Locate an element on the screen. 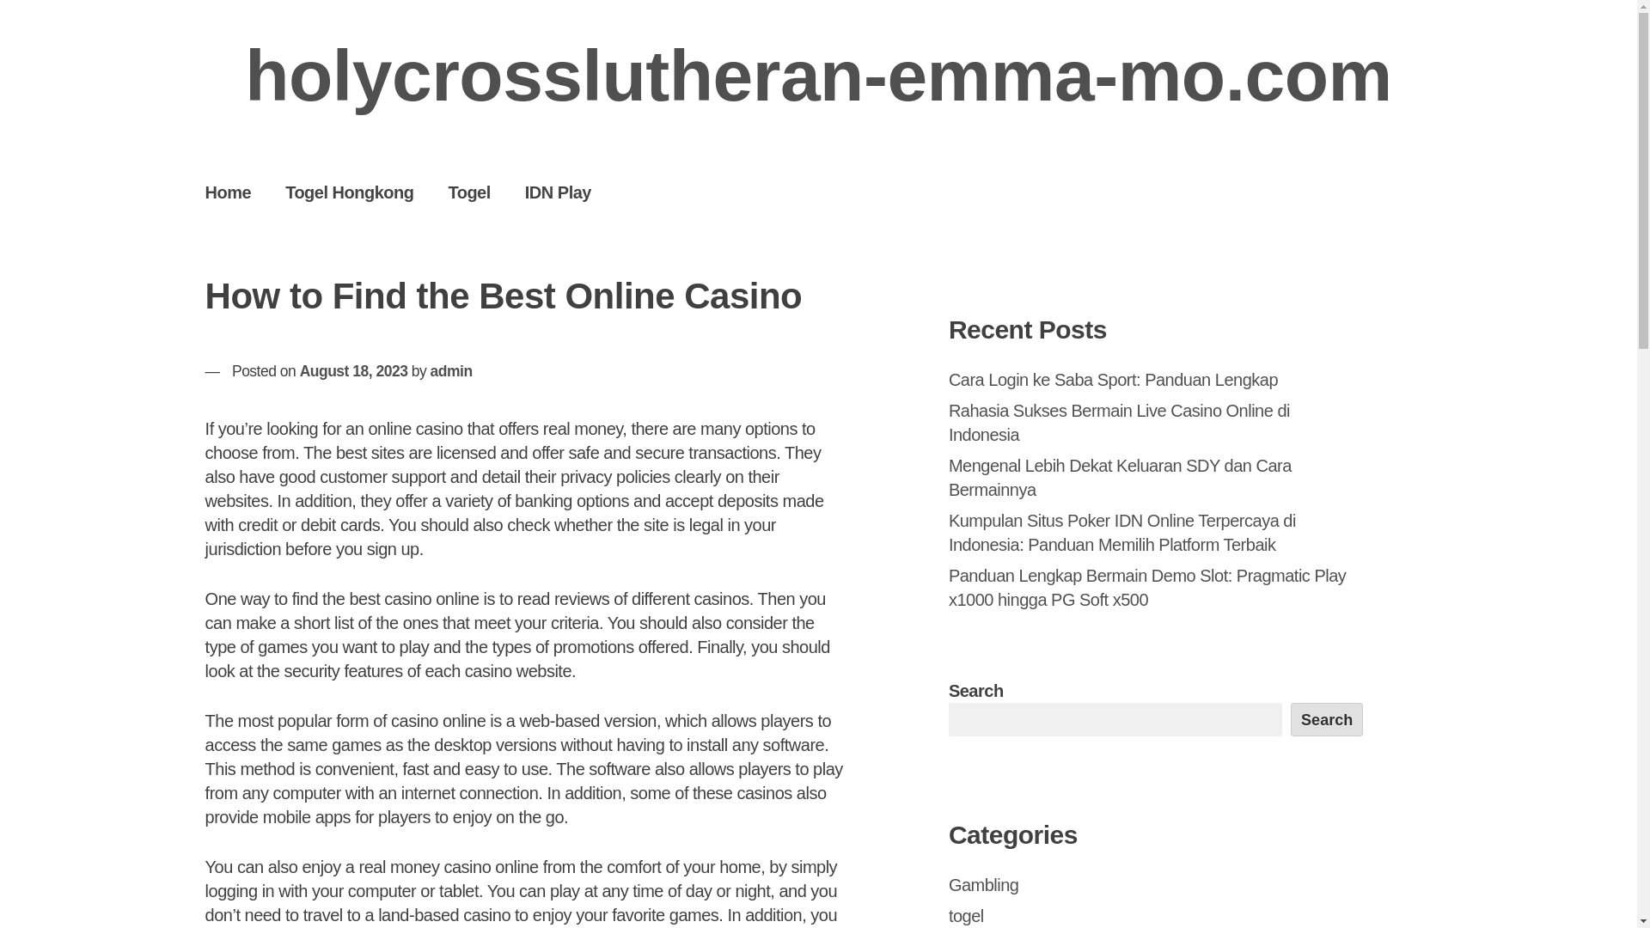 The image size is (1650, 928). Gambling is located at coordinates (984, 885).